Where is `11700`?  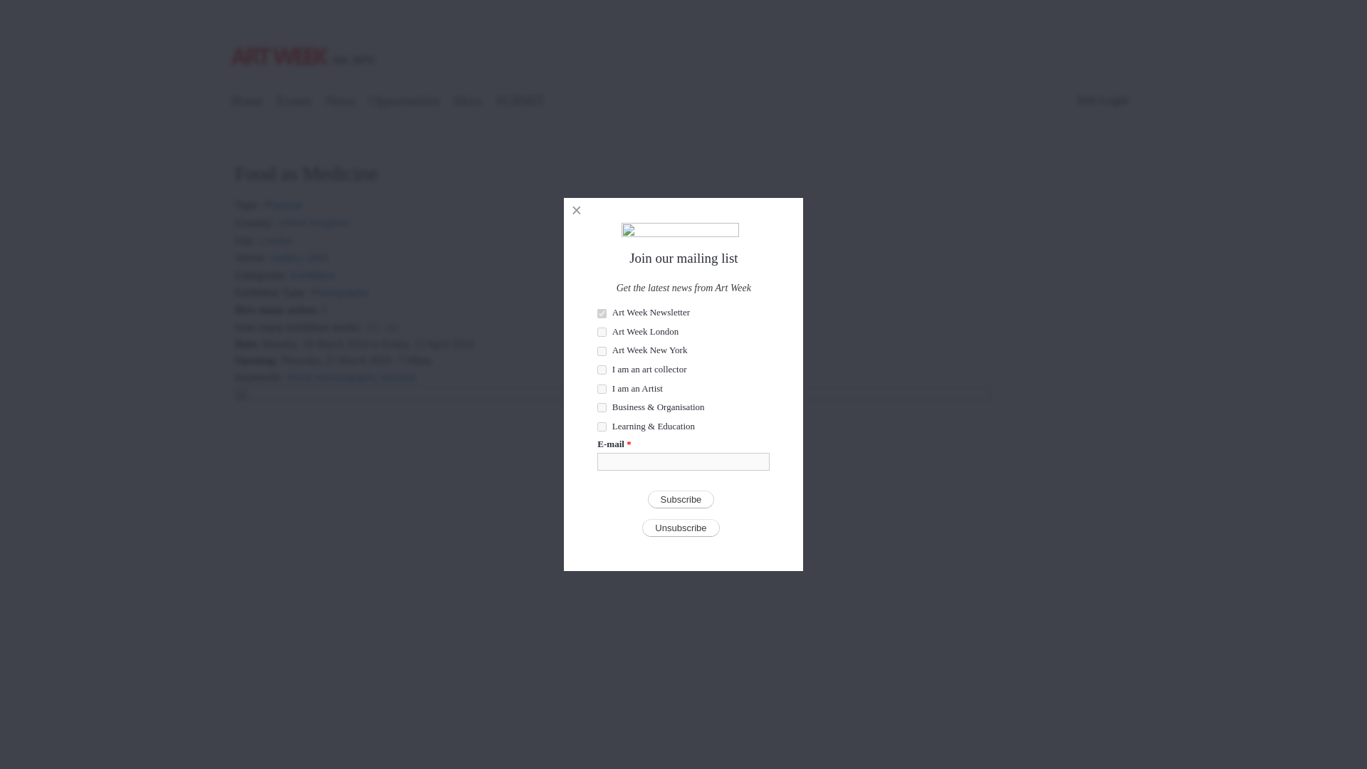
11700 is located at coordinates (602, 426).